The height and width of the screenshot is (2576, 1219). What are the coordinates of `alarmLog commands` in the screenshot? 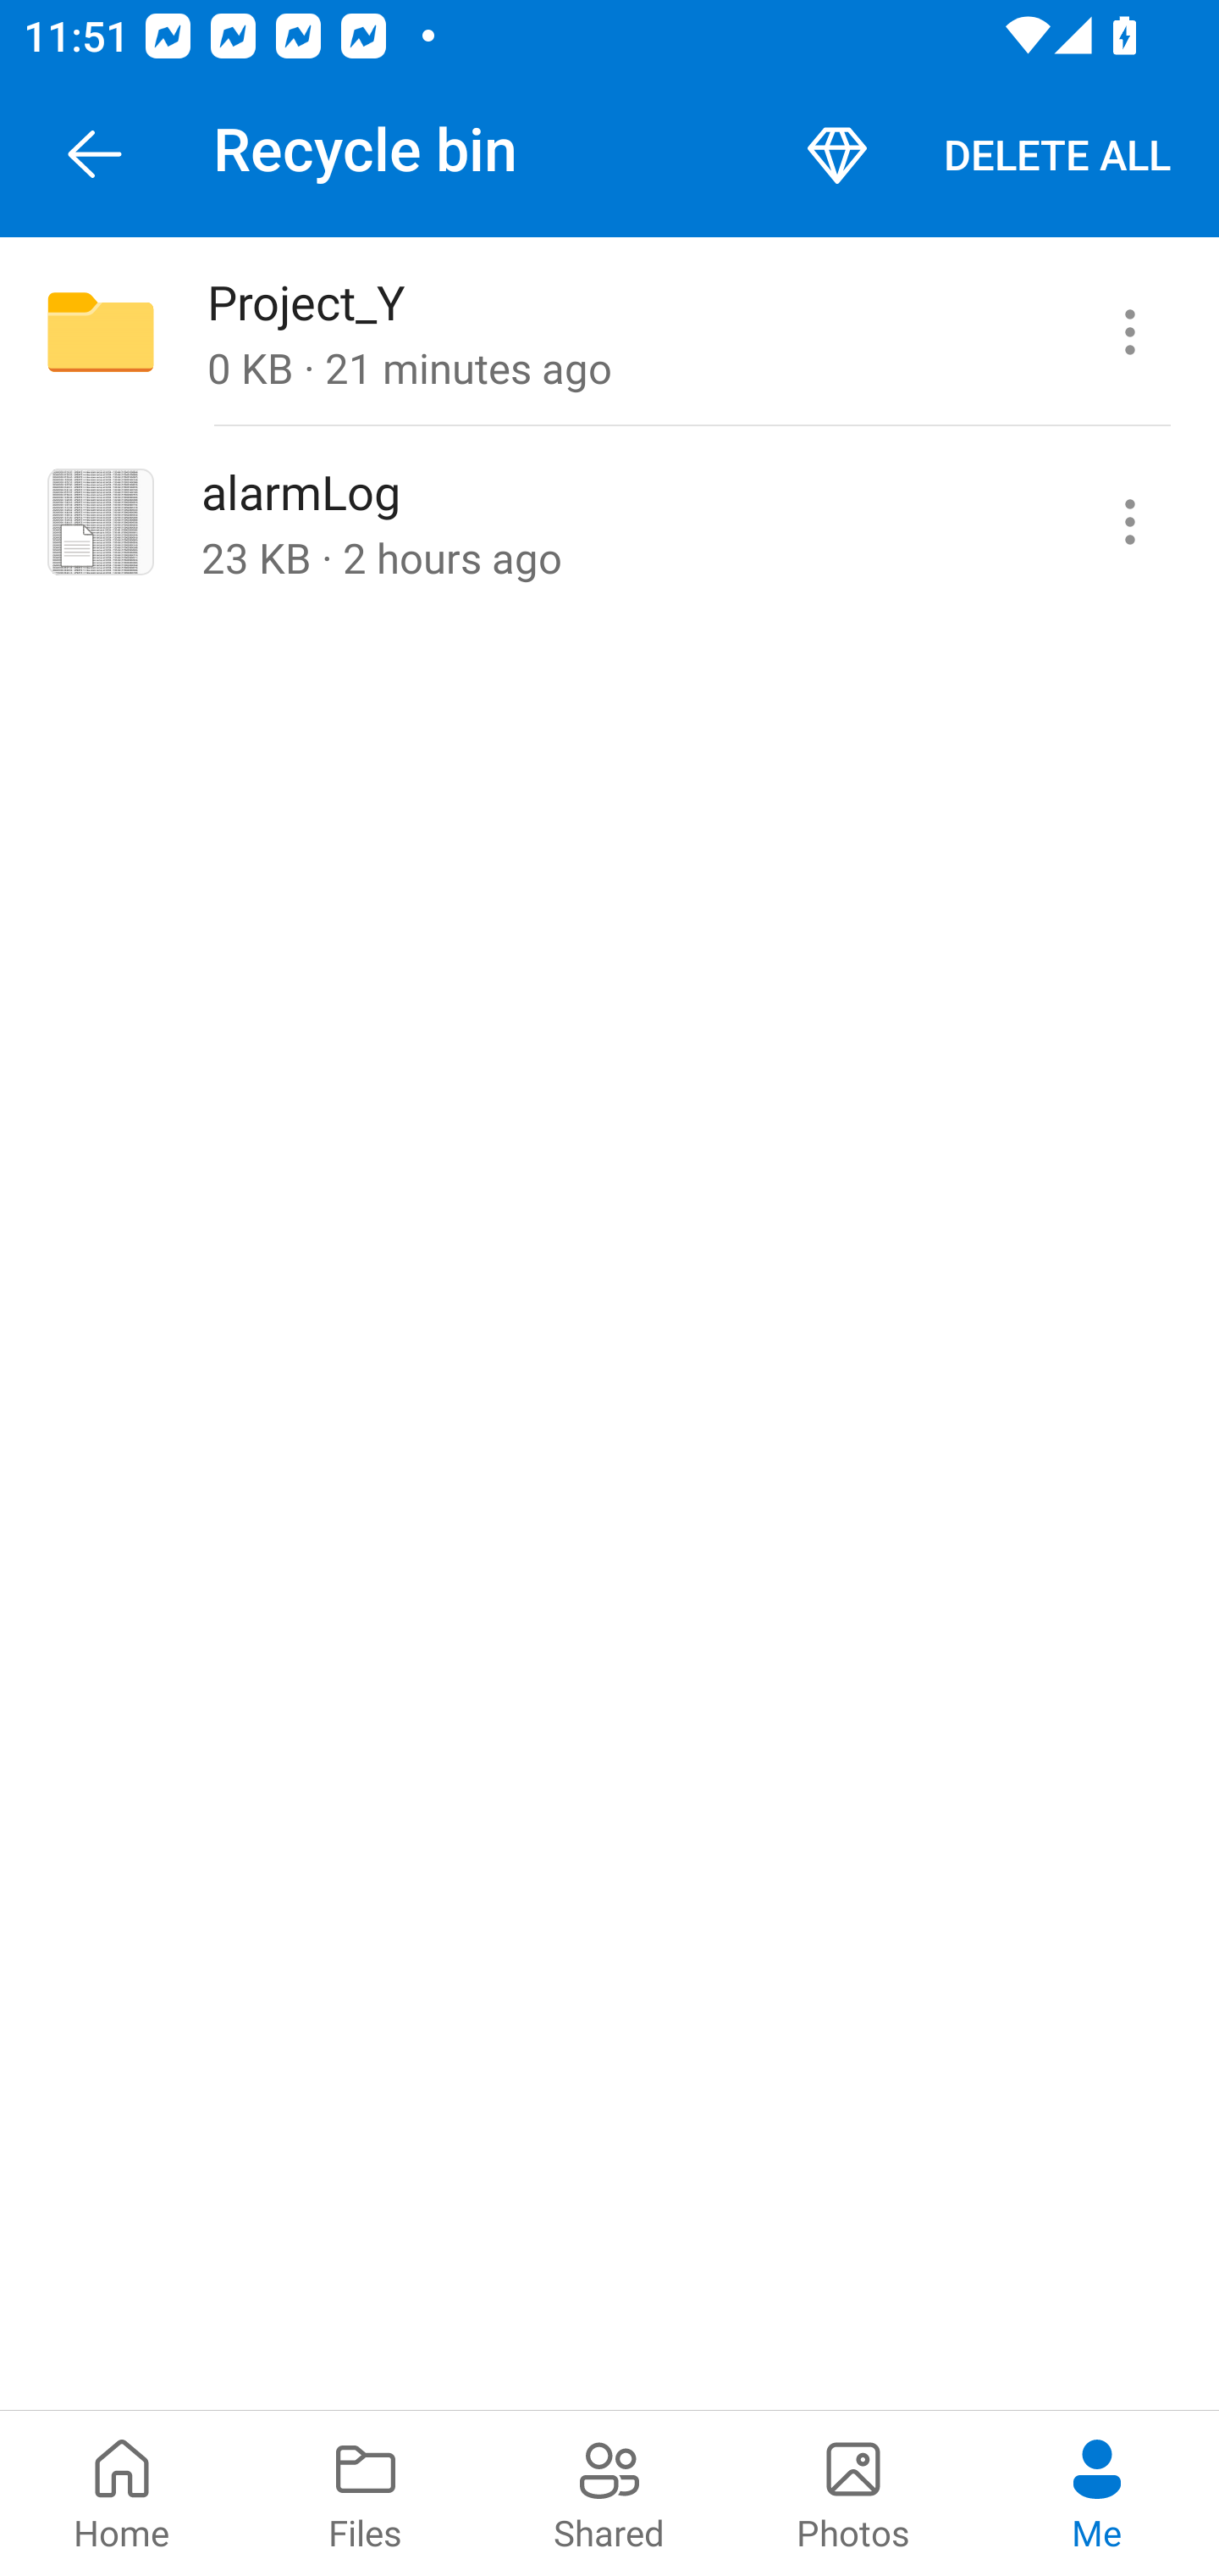 It's located at (1129, 521).